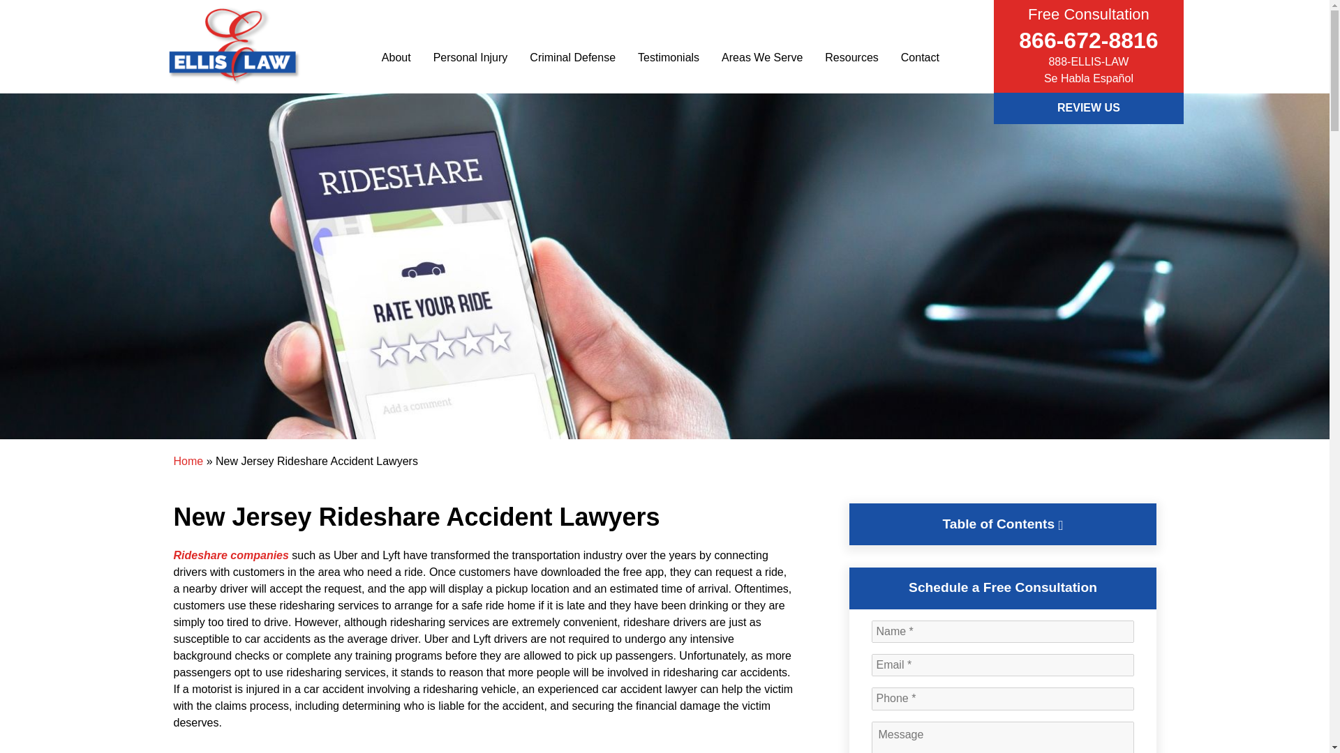  What do you see at coordinates (762, 57) in the screenshot?
I see `Areas We Serve` at bounding box center [762, 57].